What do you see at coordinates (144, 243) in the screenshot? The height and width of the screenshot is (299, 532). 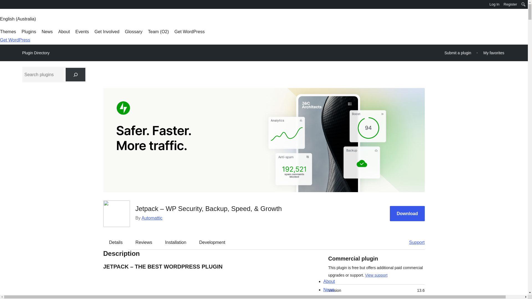 I see `Reviews` at bounding box center [144, 243].